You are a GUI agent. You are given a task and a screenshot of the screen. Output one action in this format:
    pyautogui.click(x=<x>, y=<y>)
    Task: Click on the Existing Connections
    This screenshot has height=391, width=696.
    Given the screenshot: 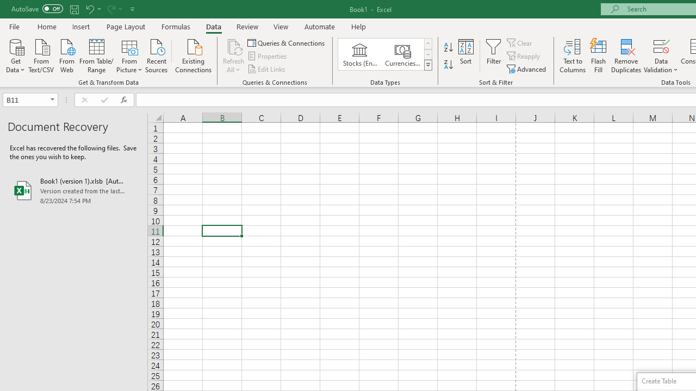 What is the action you would take?
    pyautogui.click(x=194, y=55)
    